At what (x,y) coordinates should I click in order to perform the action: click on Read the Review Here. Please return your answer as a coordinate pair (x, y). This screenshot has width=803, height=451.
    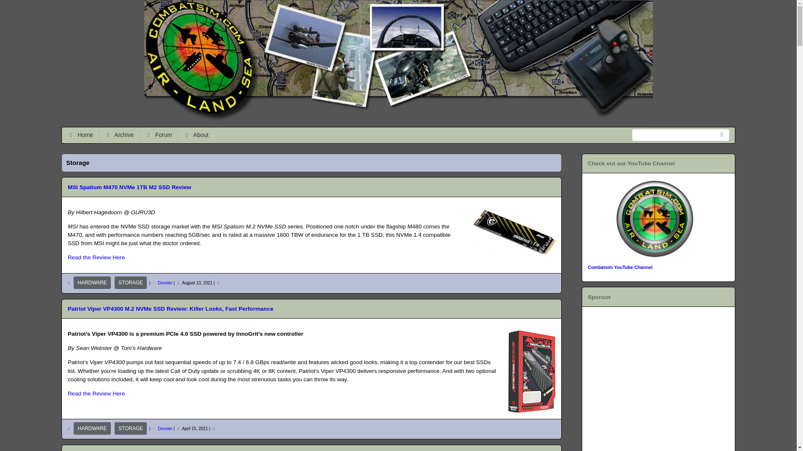
    Looking at the image, I should click on (96, 393).